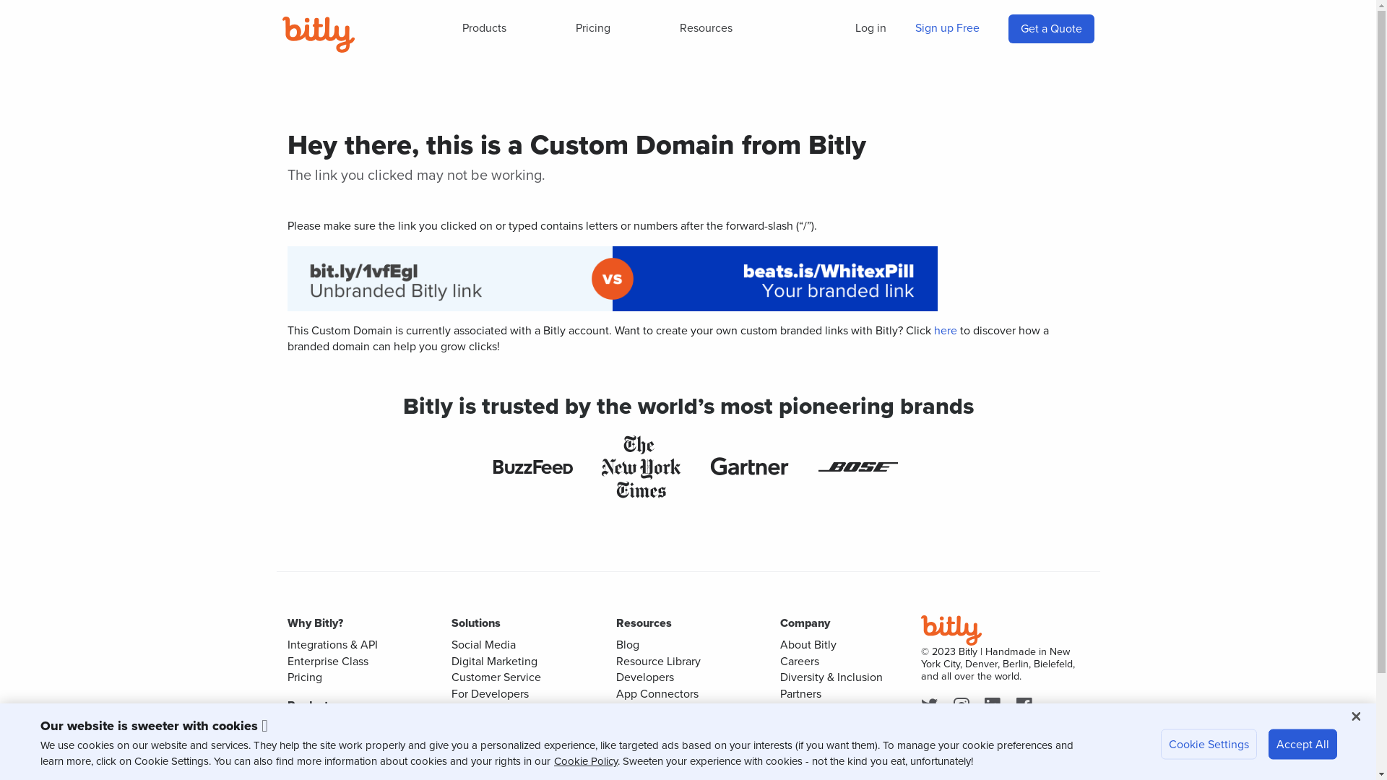 The width and height of the screenshot is (1387, 780). What do you see at coordinates (1209, 745) in the screenshot?
I see `Cookie Settings` at bounding box center [1209, 745].